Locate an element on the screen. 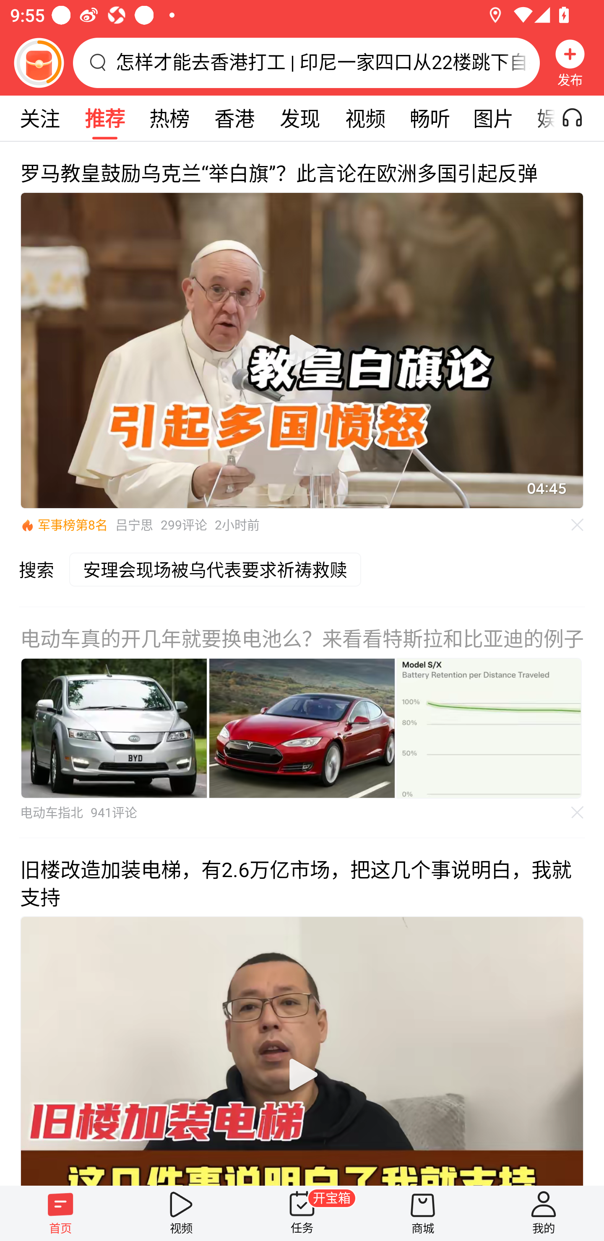 This screenshot has height=1241, width=604. 香港 is located at coordinates (234, 118).